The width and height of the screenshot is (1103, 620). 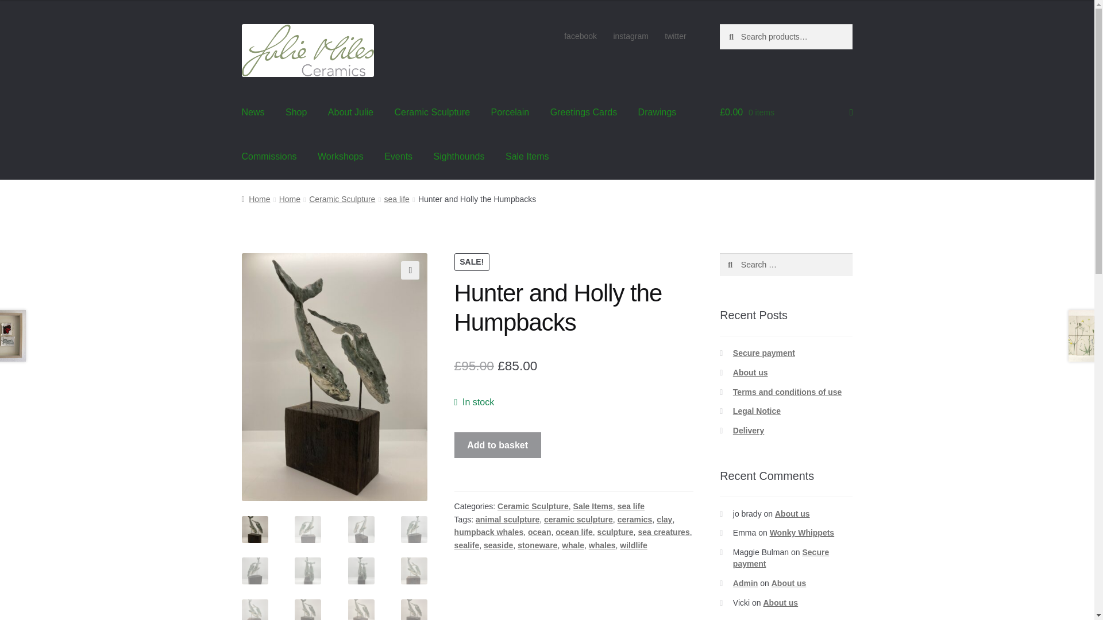 What do you see at coordinates (398, 157) in the screenshot?
I see `Events` at bounding box center [398, 157].